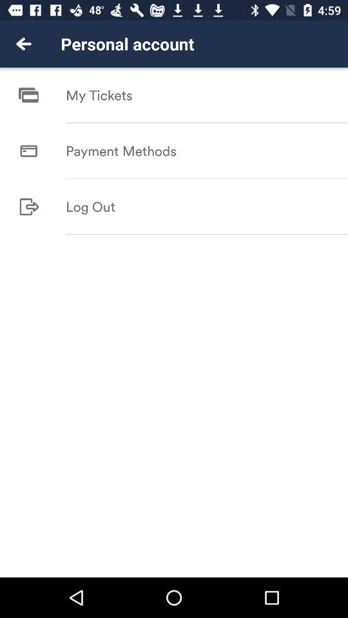 This screenshot has height=618, width=348. What do you see at coordinates (207, 178) in the screenshot?
I see `turn on item above log out icon` at bounding box center [207, 178].